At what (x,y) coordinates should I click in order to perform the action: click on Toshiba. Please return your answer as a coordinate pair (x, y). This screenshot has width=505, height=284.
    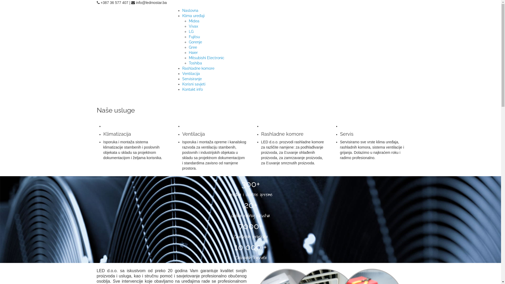
    Looking at the image, I should click on (195, 63).